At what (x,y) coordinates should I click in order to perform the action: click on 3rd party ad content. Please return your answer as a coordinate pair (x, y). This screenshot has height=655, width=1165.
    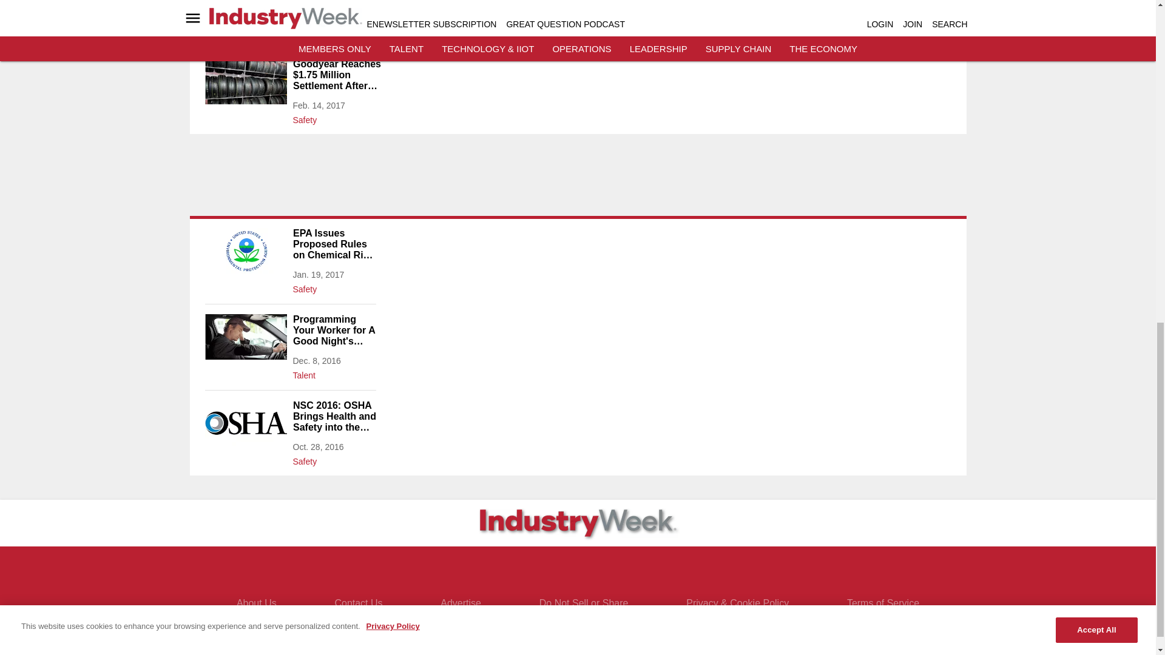
    Looking at the image, I should click on (577, 180).